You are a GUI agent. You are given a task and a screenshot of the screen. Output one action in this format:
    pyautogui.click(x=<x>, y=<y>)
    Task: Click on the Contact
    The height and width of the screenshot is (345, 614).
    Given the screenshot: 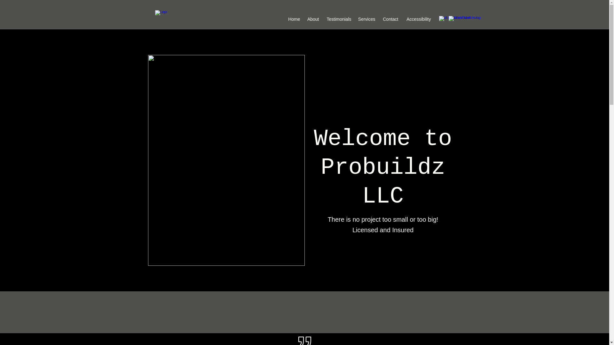 What is the action you would take?
    pyautogui.click(x=390, y=19)
    